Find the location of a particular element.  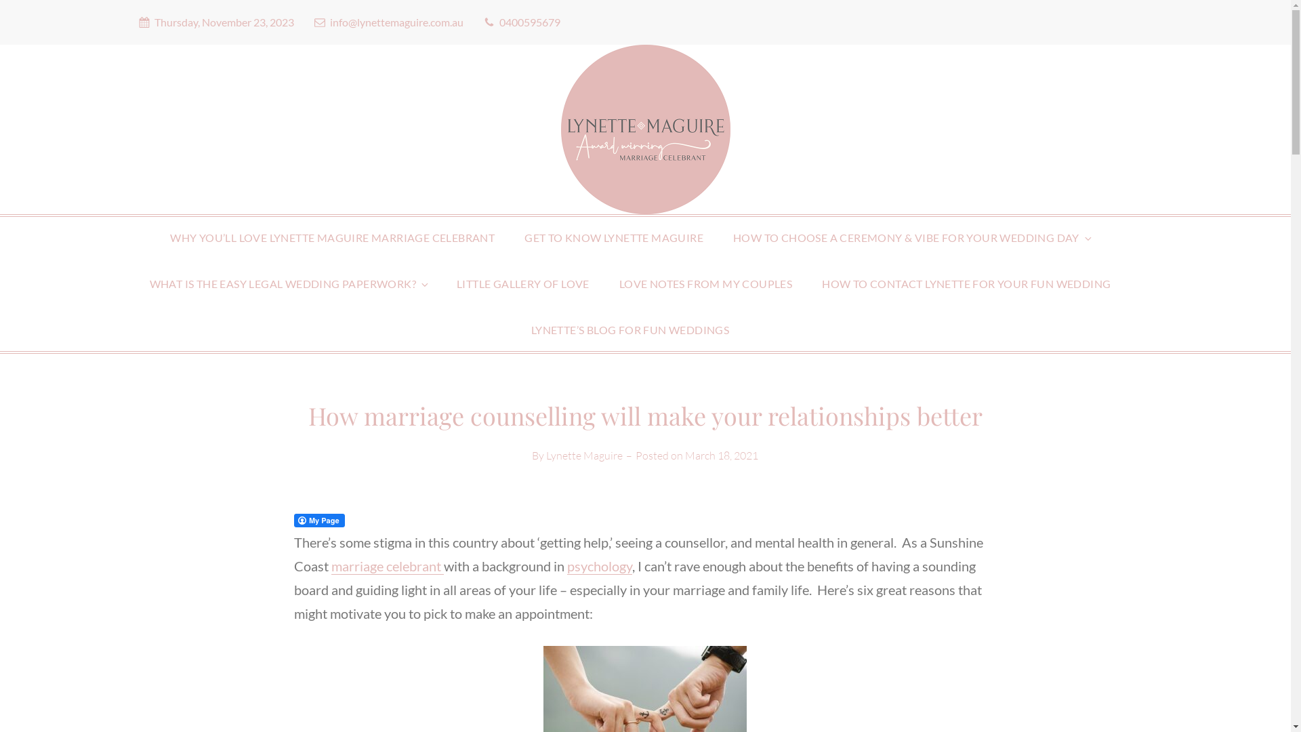

info@lynettemaguire.com.au is located at coordinates (389, 22).